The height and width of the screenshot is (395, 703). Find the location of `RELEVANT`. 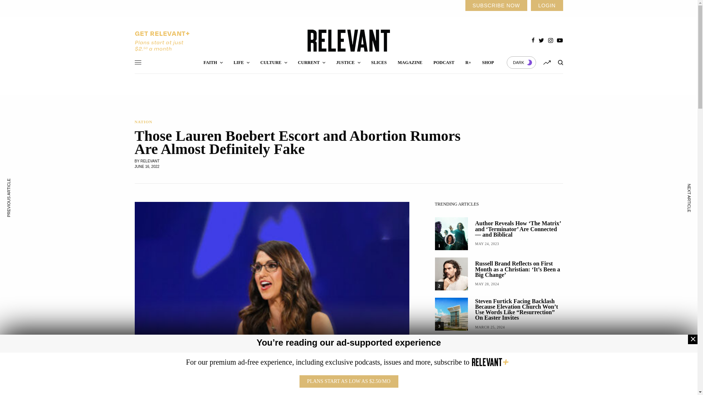

RELEVANT is located at coordinates (349, 41).